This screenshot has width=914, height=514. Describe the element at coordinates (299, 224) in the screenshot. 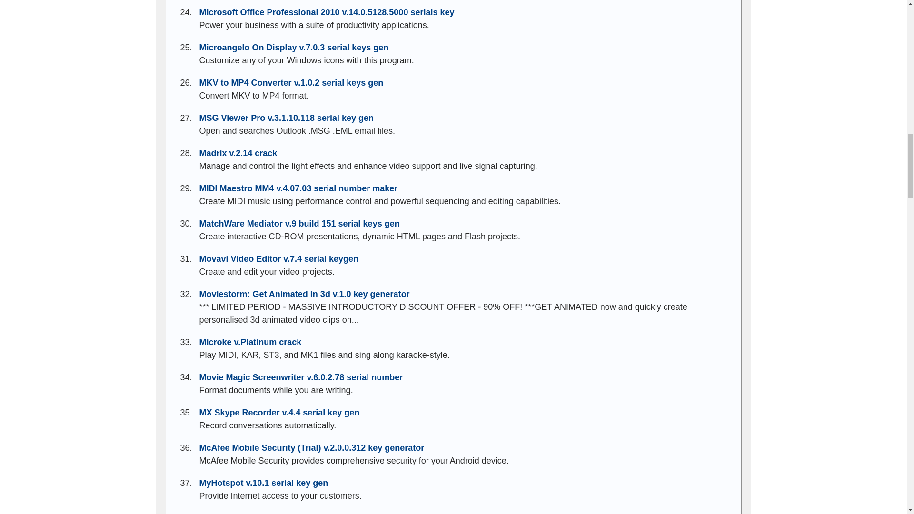

I see `MatchWare Mediator v.9 build 151 serial keys gen` at that location.